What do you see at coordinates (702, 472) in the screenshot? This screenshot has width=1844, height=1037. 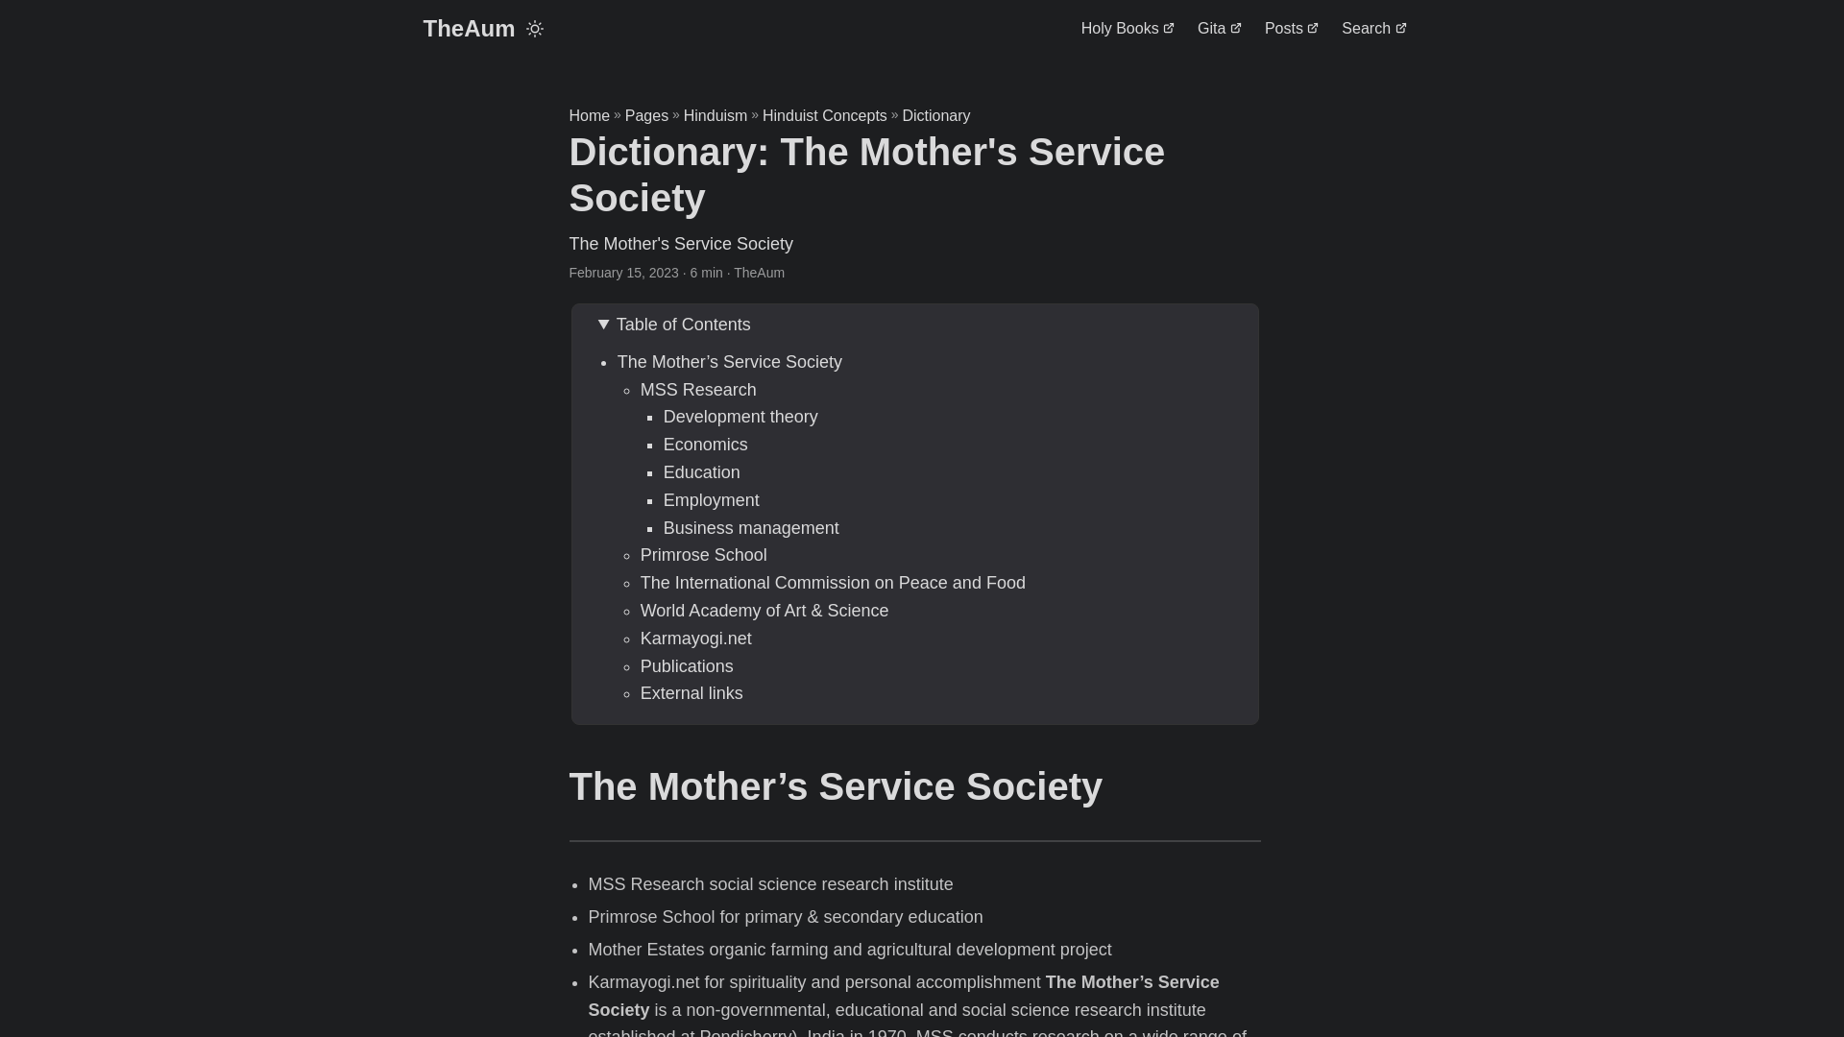 I see `Education` at bounding box center [702, 472].